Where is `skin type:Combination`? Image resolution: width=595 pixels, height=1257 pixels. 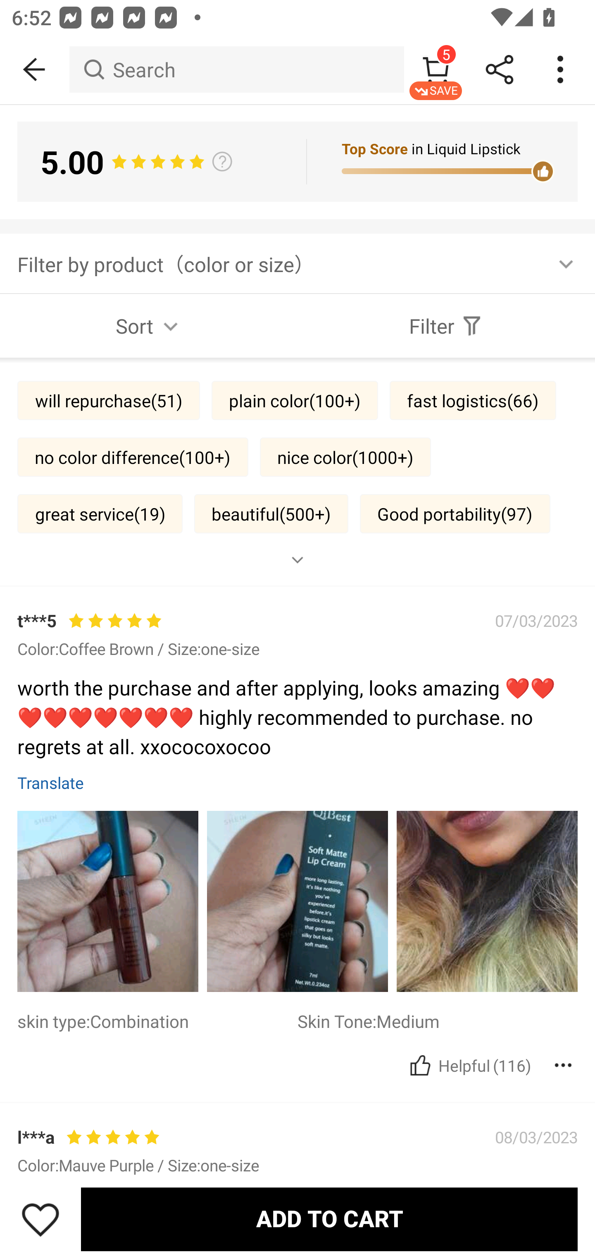
skin type:Combination is located at coordinates (157, 1021).